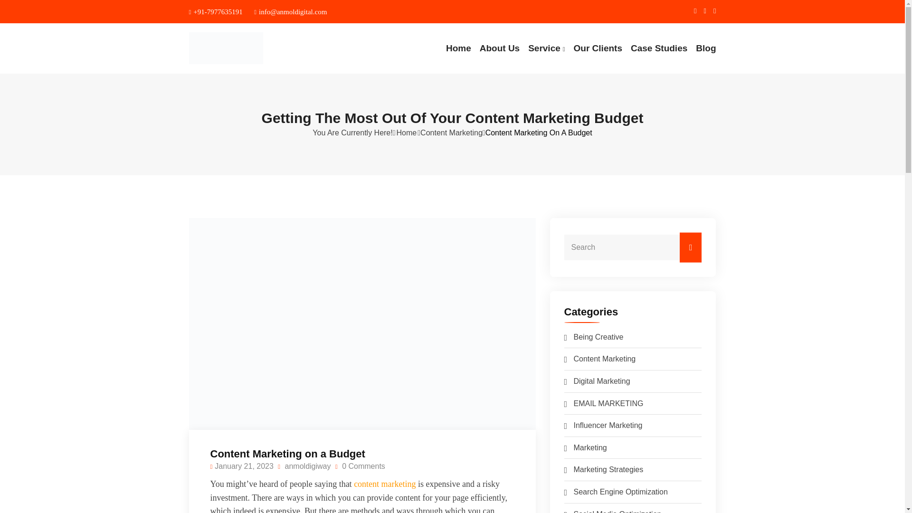 This screenshot has height=513, width=912. I want to click on anmoldigiway, so click(304, 466).